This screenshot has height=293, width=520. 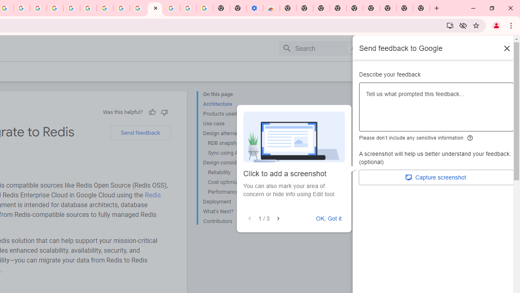 What do you see at coordinates (171, 8) in the screenshot?
I see `Sign in - Google Accounts` at bounding box center [171, 8].